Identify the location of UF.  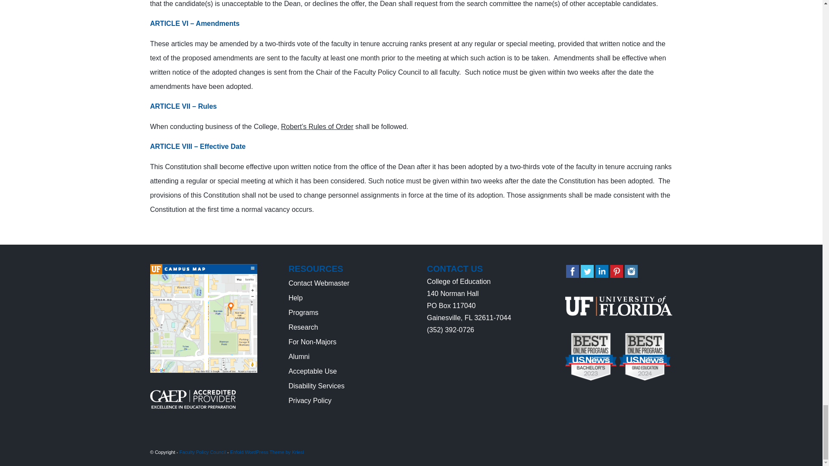
(619, 305).